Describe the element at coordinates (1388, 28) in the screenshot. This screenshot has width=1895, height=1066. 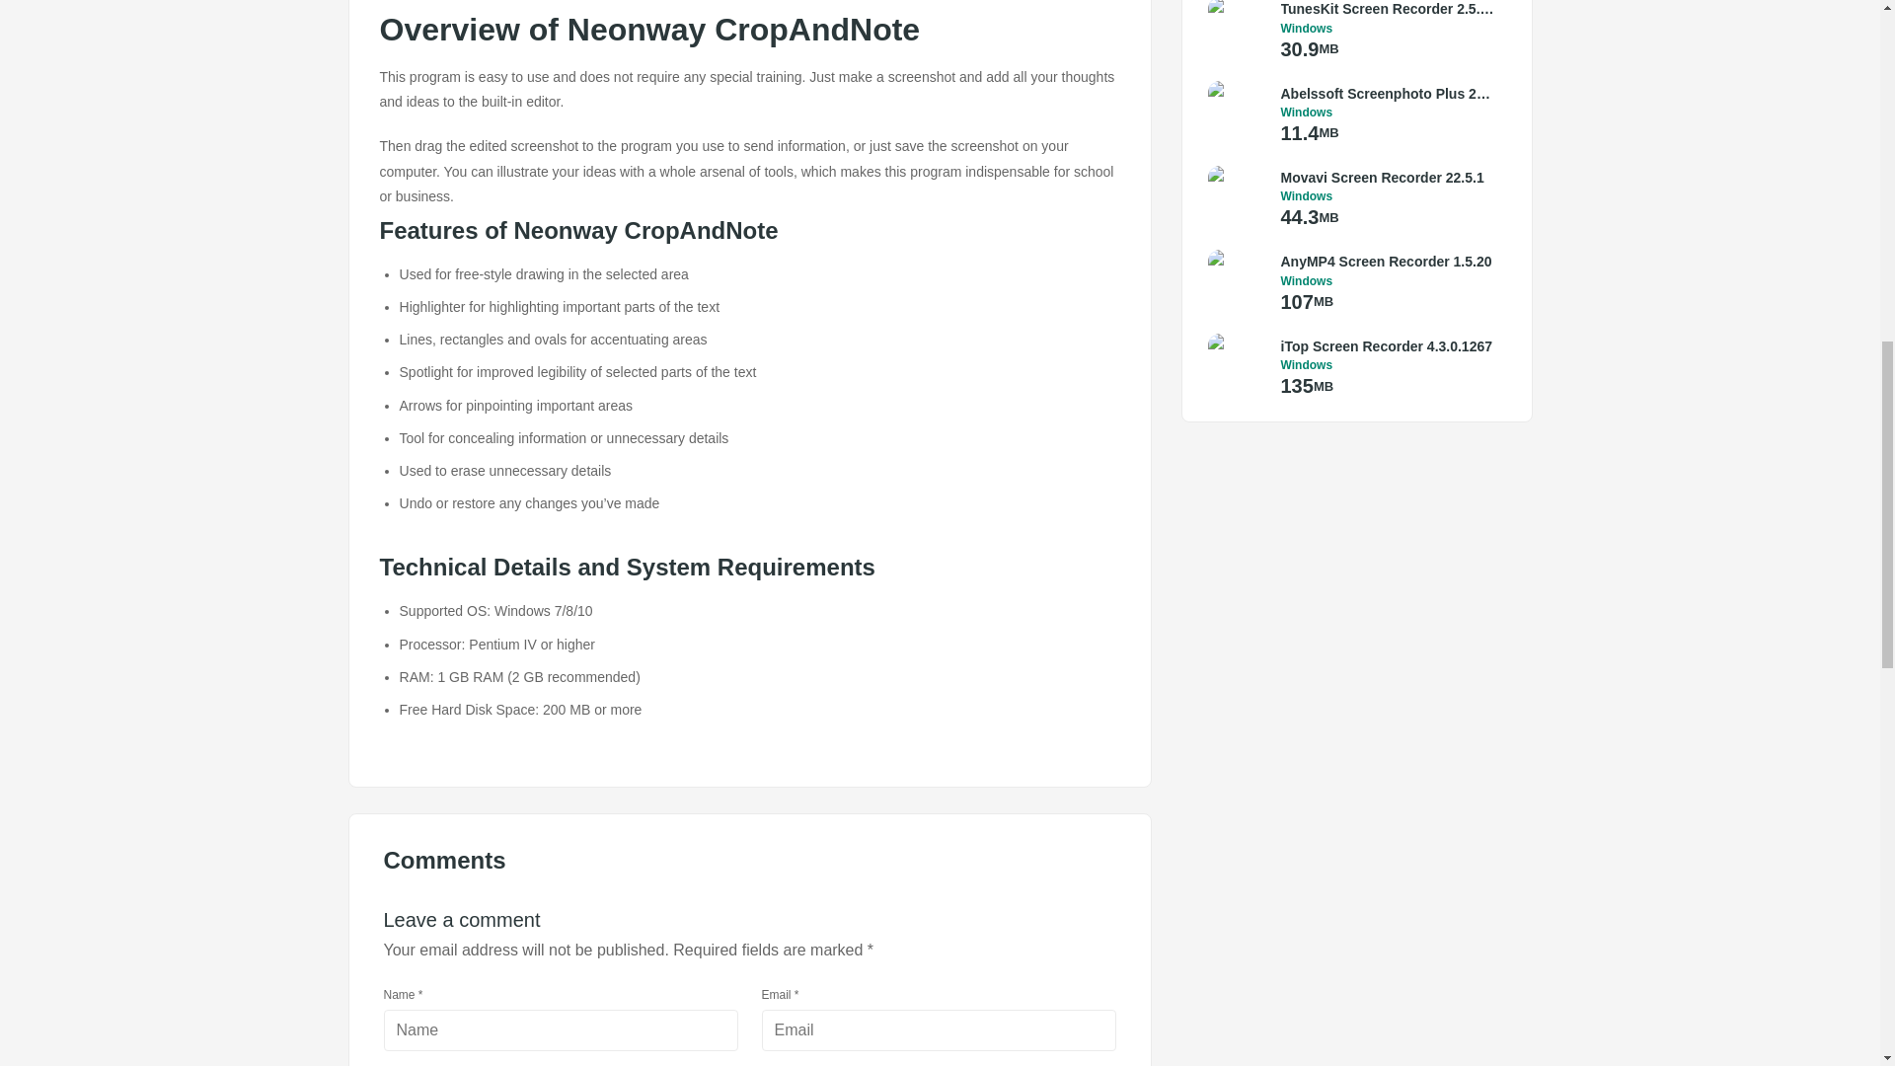
I see `Windows` at that location.